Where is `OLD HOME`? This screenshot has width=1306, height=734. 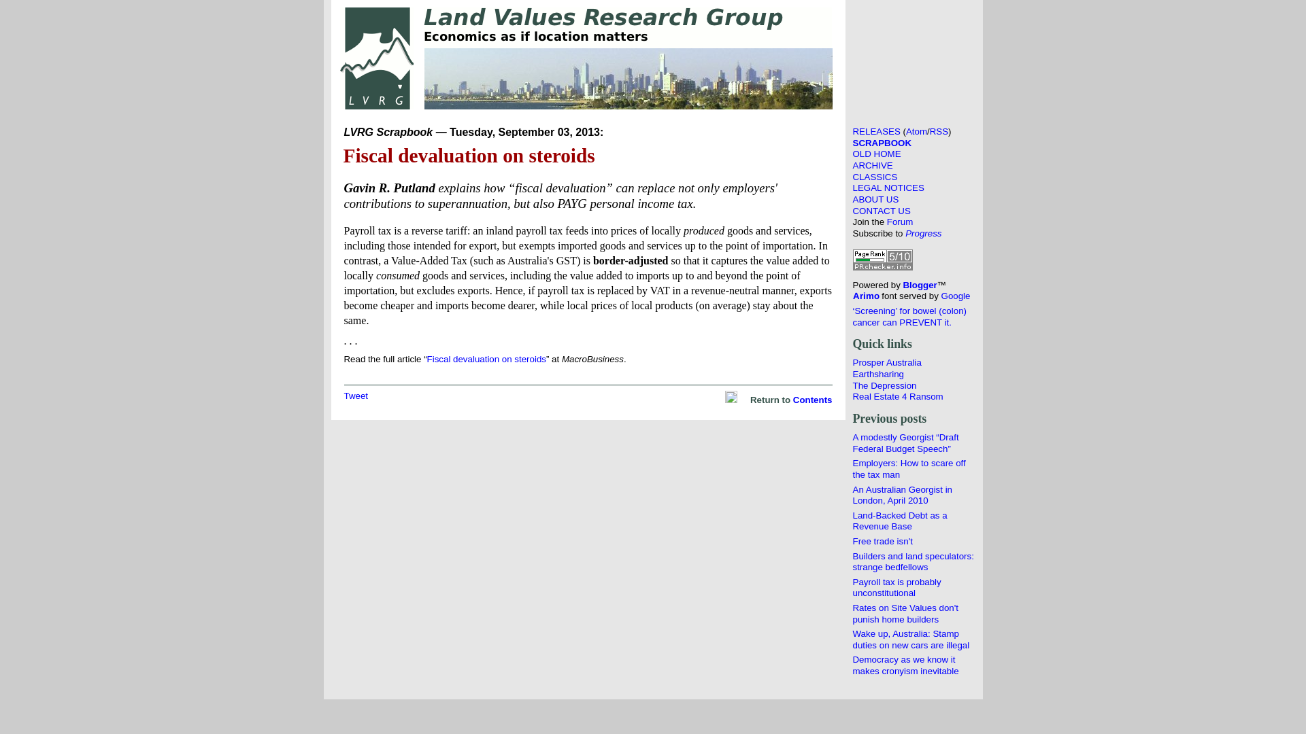
OLD HOME is located at coordinates (877, 154).